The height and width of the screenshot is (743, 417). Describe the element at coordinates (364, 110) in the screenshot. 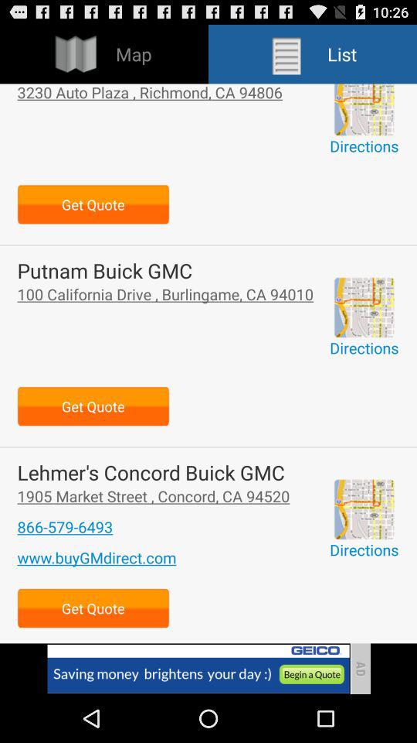

I see `click to directions` at that location.